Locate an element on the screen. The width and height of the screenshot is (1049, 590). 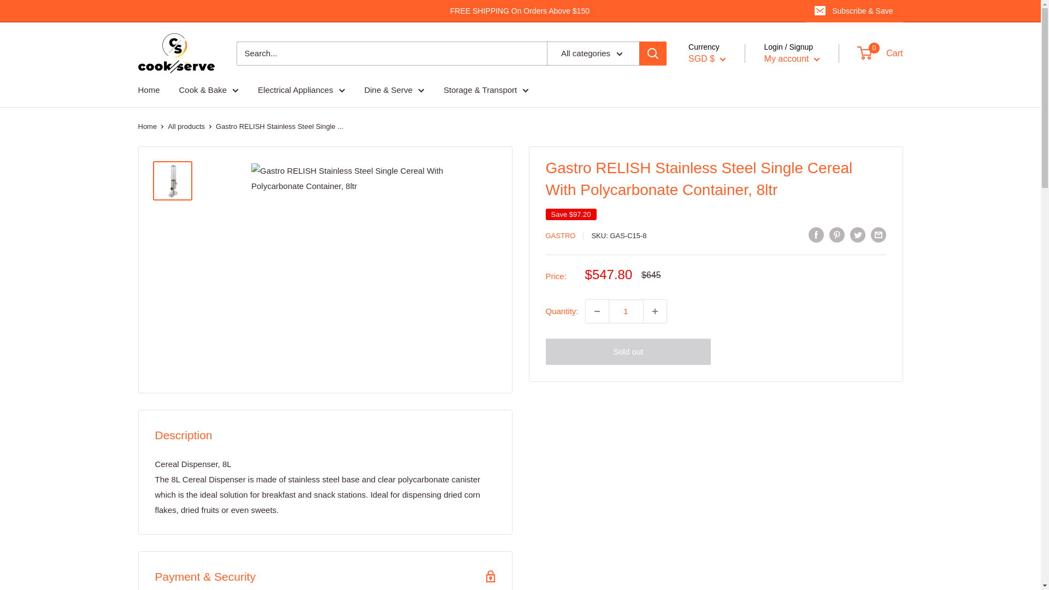
1 is located at coordinates (626, 311).